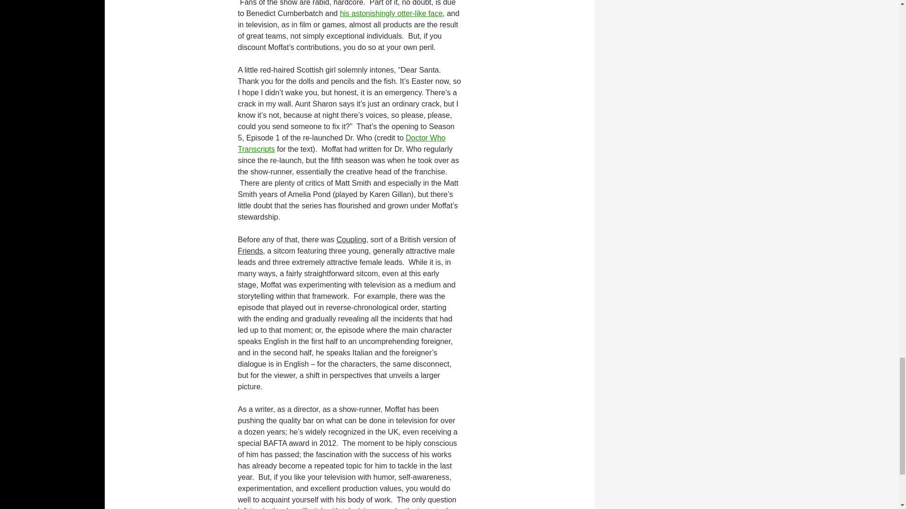  I want to click on his astonishingly otter-like face, so click(391, 13).